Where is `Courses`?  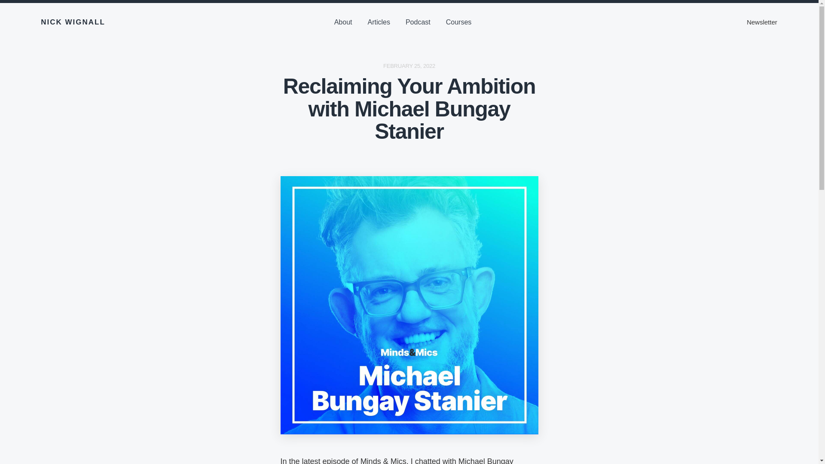 Courses is located at coordinates (418, 22).